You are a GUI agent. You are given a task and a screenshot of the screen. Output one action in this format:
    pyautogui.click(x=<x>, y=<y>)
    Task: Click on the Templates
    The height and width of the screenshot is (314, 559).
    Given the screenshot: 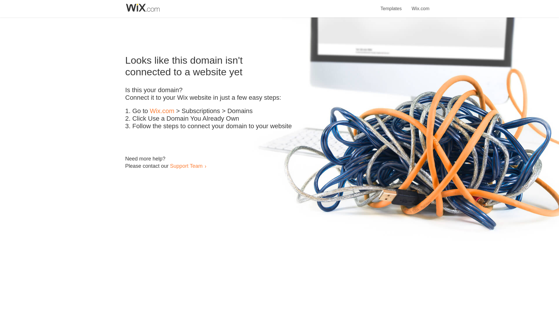 What is the action you would take?
    pyautogui.click(x=391, y=5)
    